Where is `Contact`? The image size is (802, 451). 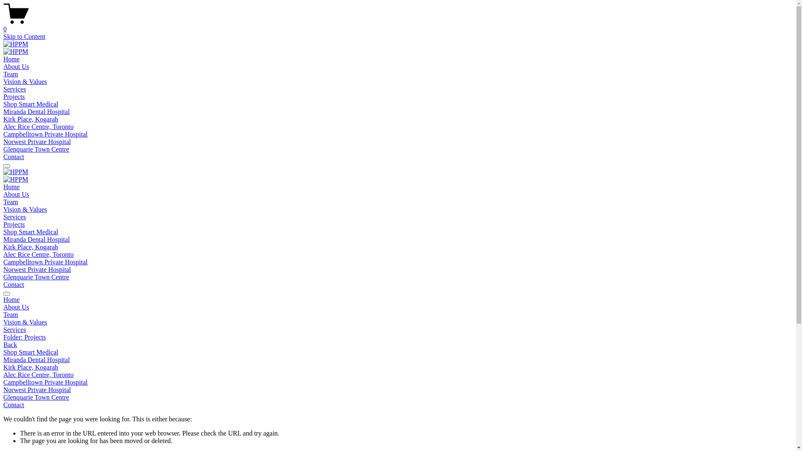 Contact is located at coordinates (398, 405).